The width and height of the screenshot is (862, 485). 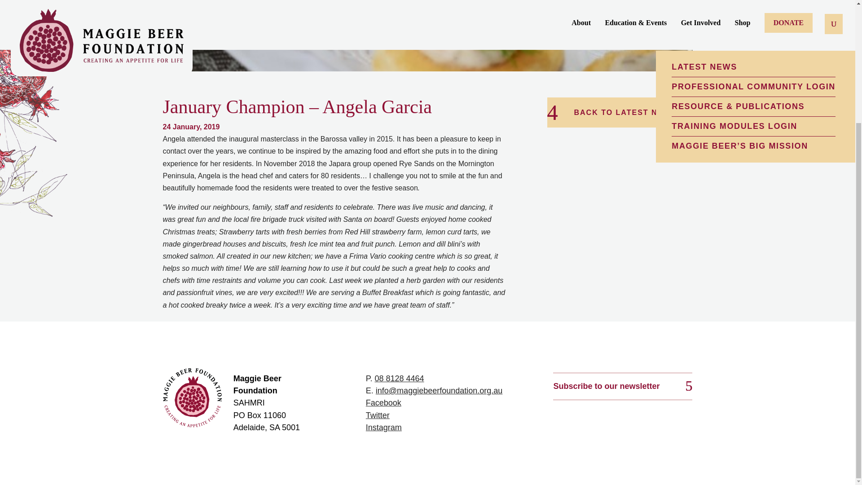 What do you see at coordinates (619, 112) in the screenshot?
I see `BACK TO LATEST NEWS` at bounding box center [619, 112].